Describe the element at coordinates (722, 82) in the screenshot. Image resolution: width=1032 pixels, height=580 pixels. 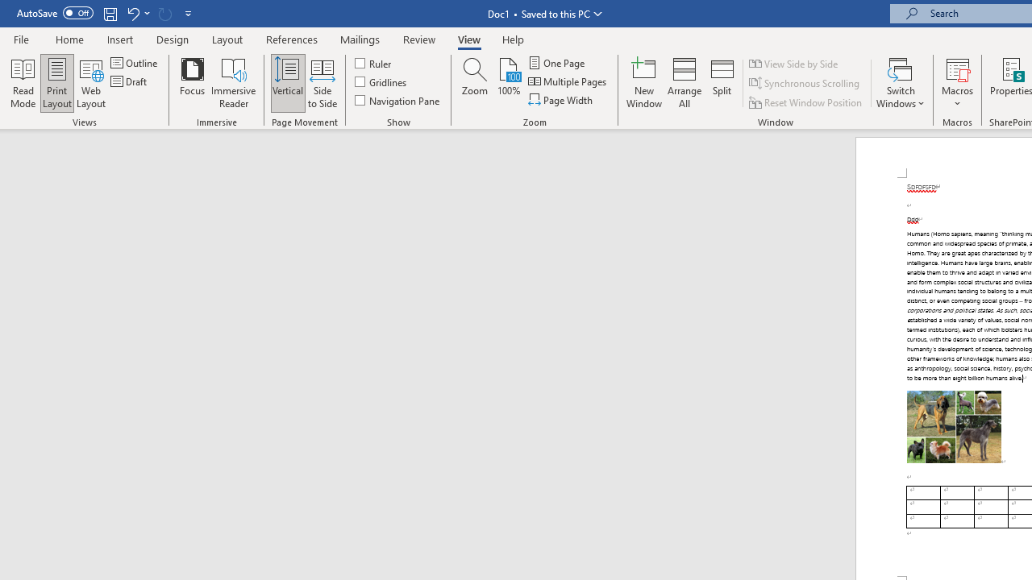
I see `Split` at that location.